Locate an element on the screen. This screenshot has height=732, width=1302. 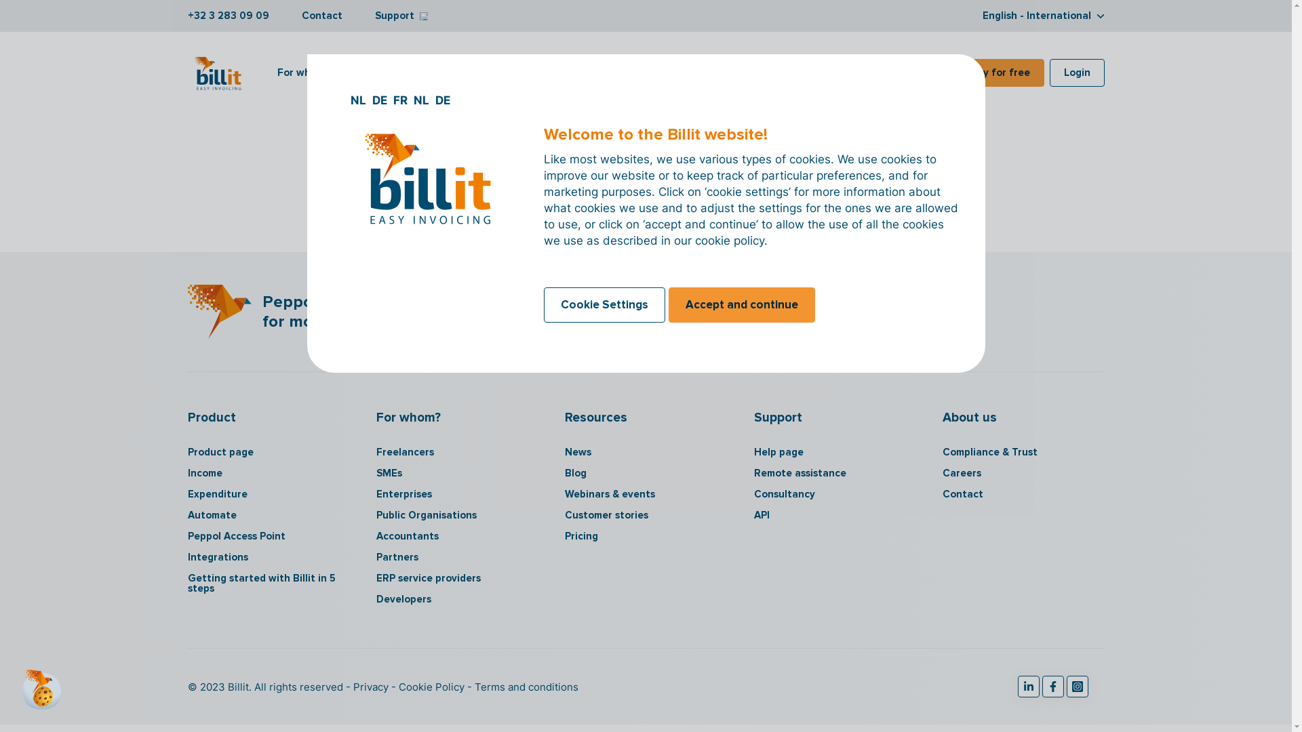
Integrations is located at coordinates (268, 557).